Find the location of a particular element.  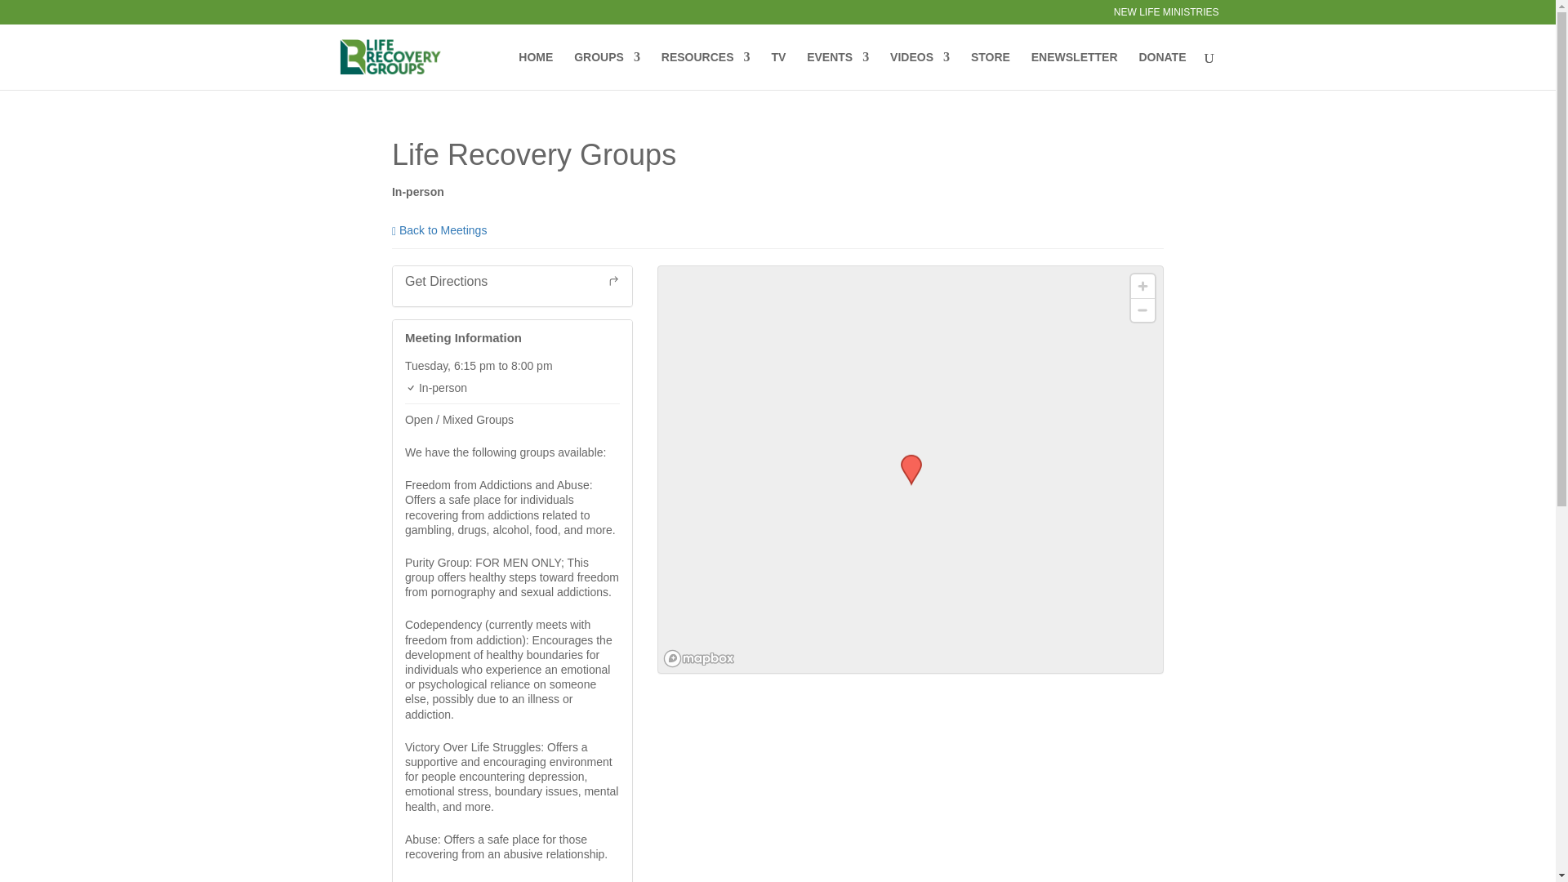

DONATE is located at coordinates (1161, 70).